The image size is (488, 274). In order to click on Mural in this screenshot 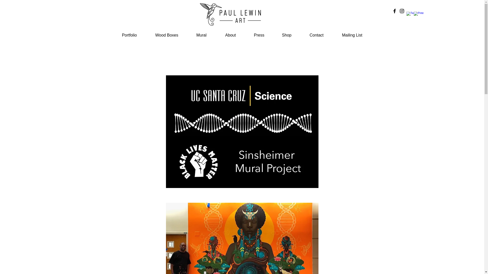, I will do `click(201, 35)`.